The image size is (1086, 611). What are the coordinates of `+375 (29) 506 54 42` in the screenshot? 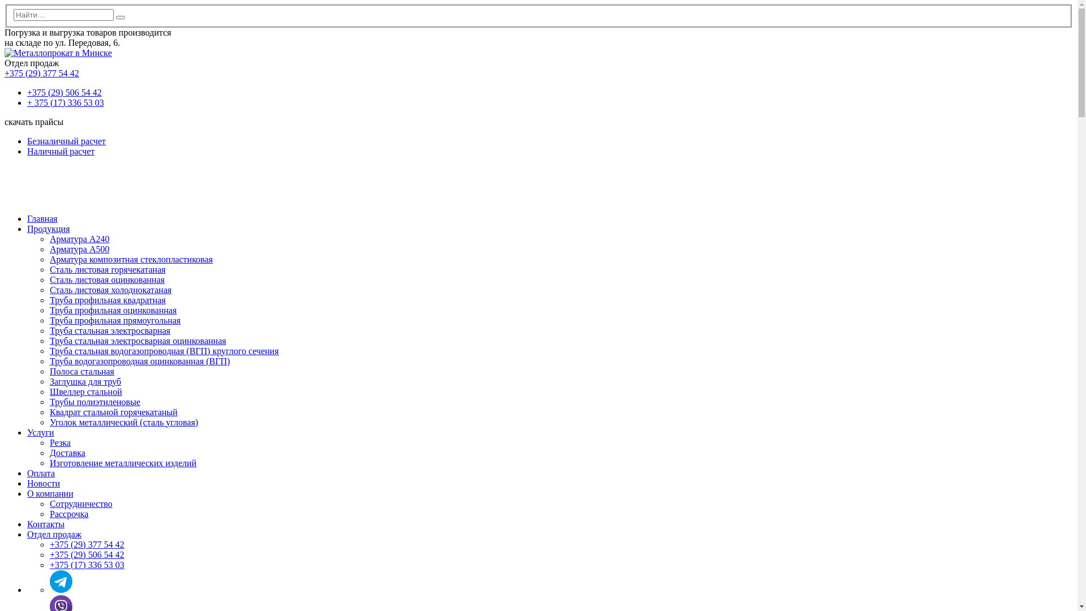 It's located at (64, 93).